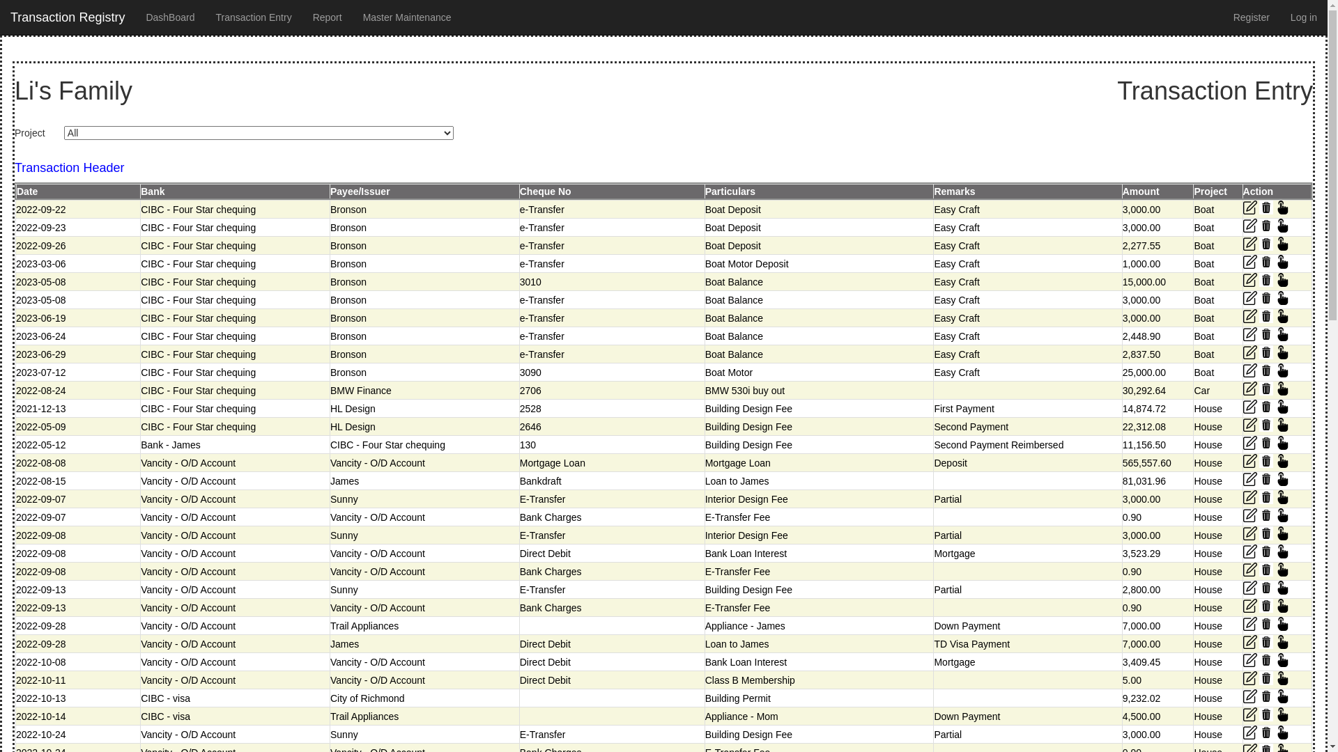  I want to click on Log in, so click(1304, 17).